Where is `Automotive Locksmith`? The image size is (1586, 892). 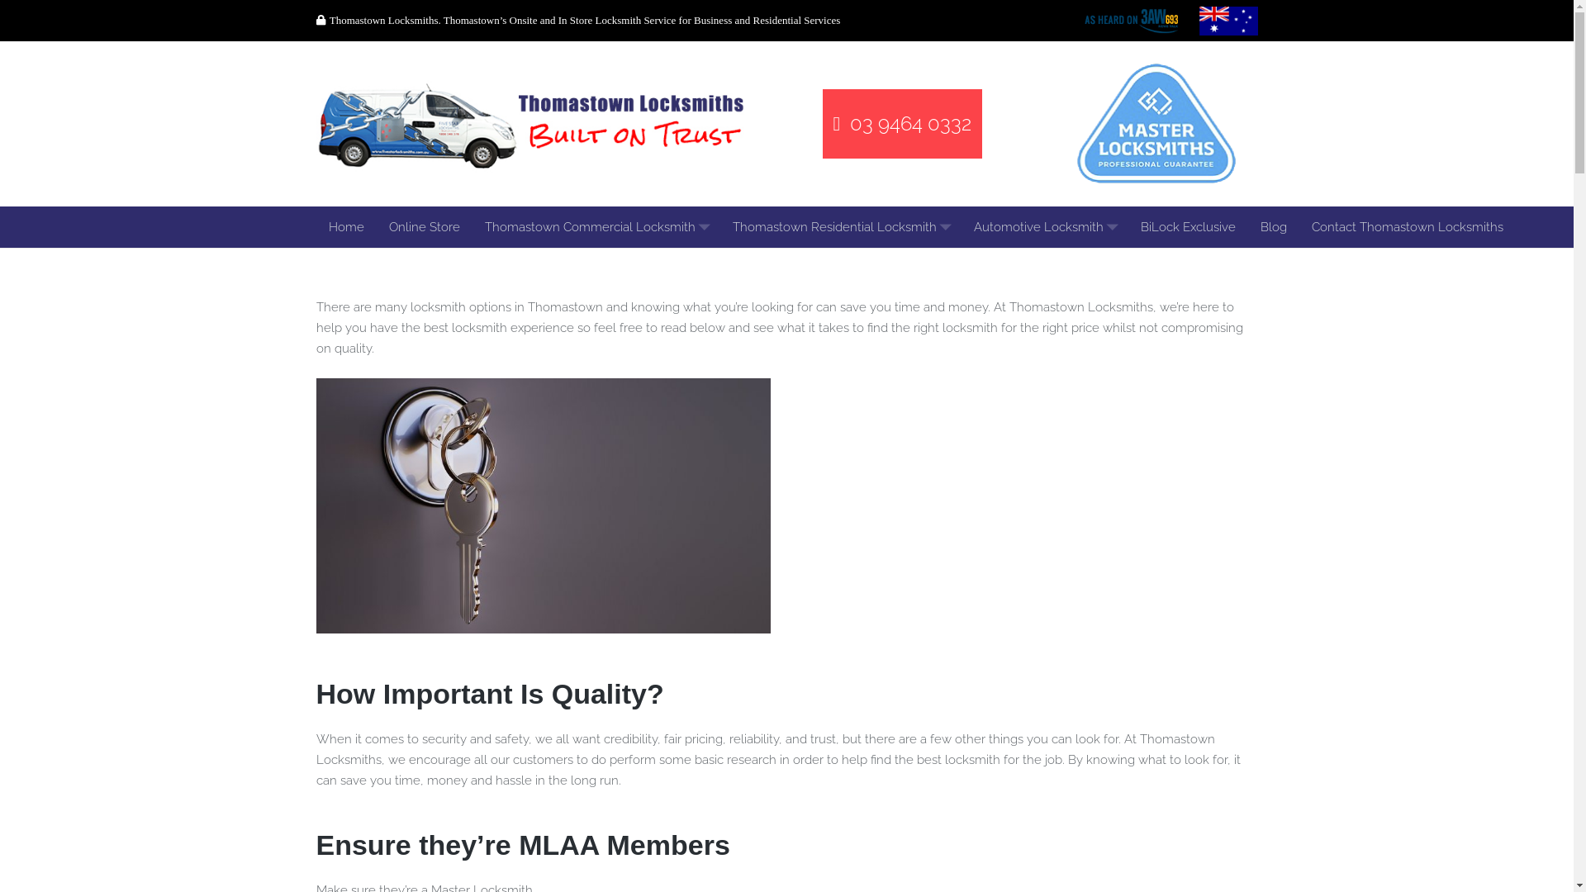
Automotive Locksmith is located at coordinates (1045, 227).